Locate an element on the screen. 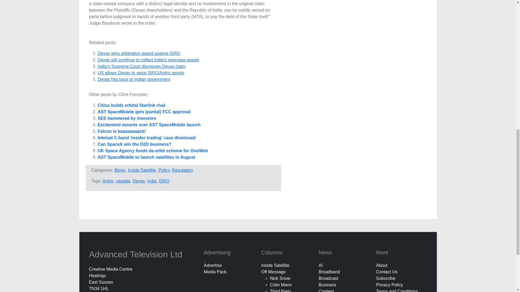 The height and width of the screenshot is (292, 520). Can SpaceX win the D2D business? is located at coordinates (134, 144).